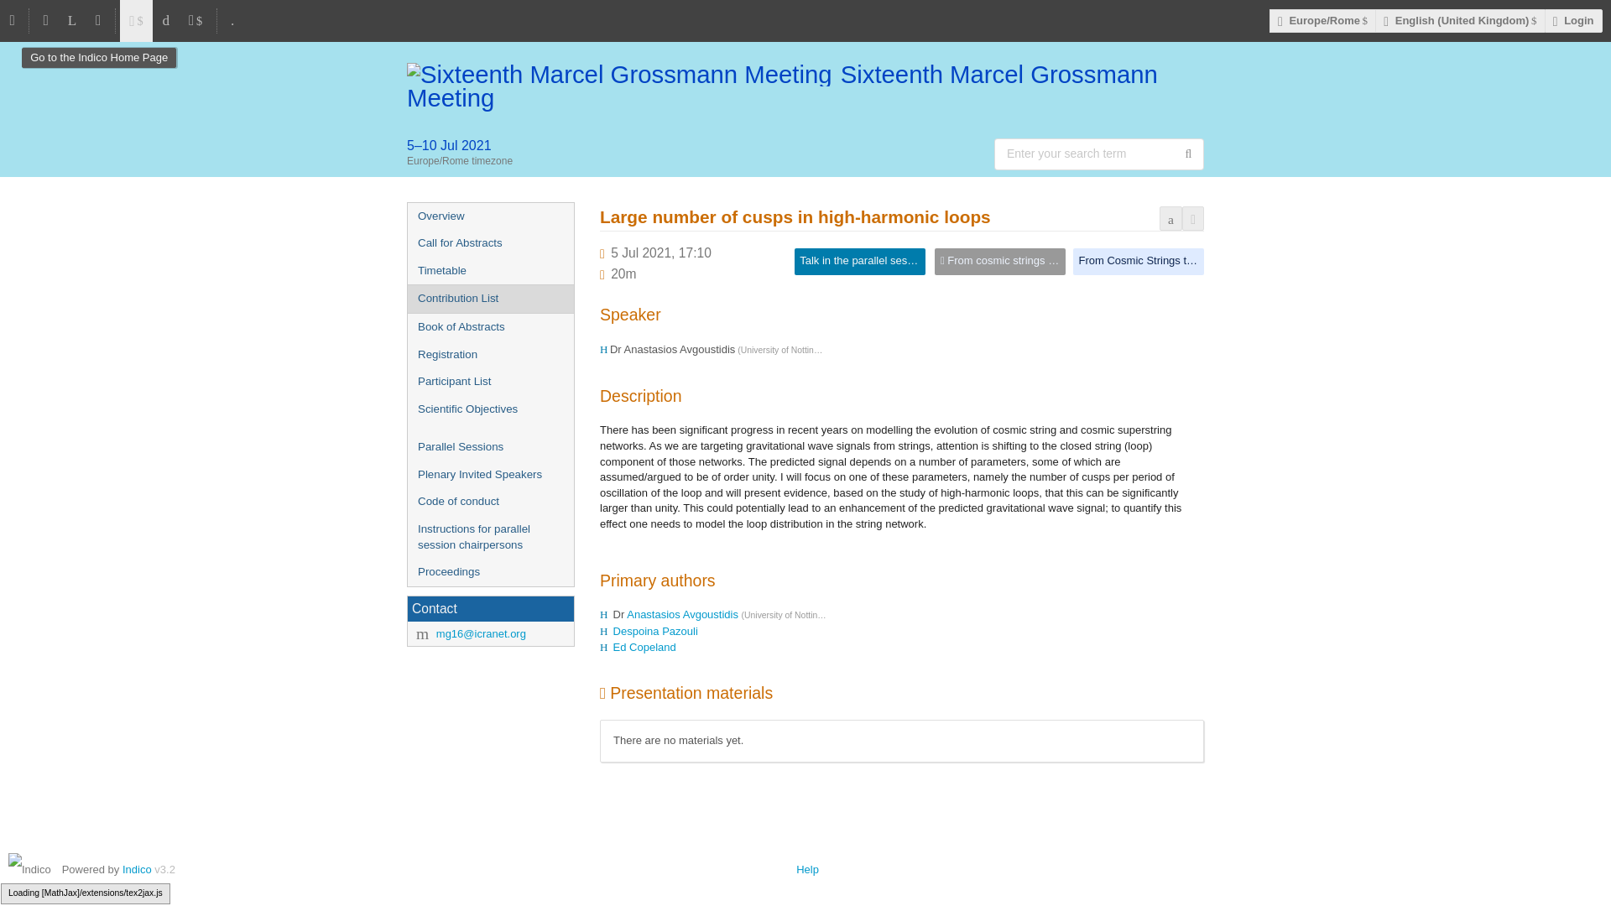 This screenshot has width=1611, height=906. Describe the element at coordinates (490, 381) in the screenshot. I see `Participant List` at that location.